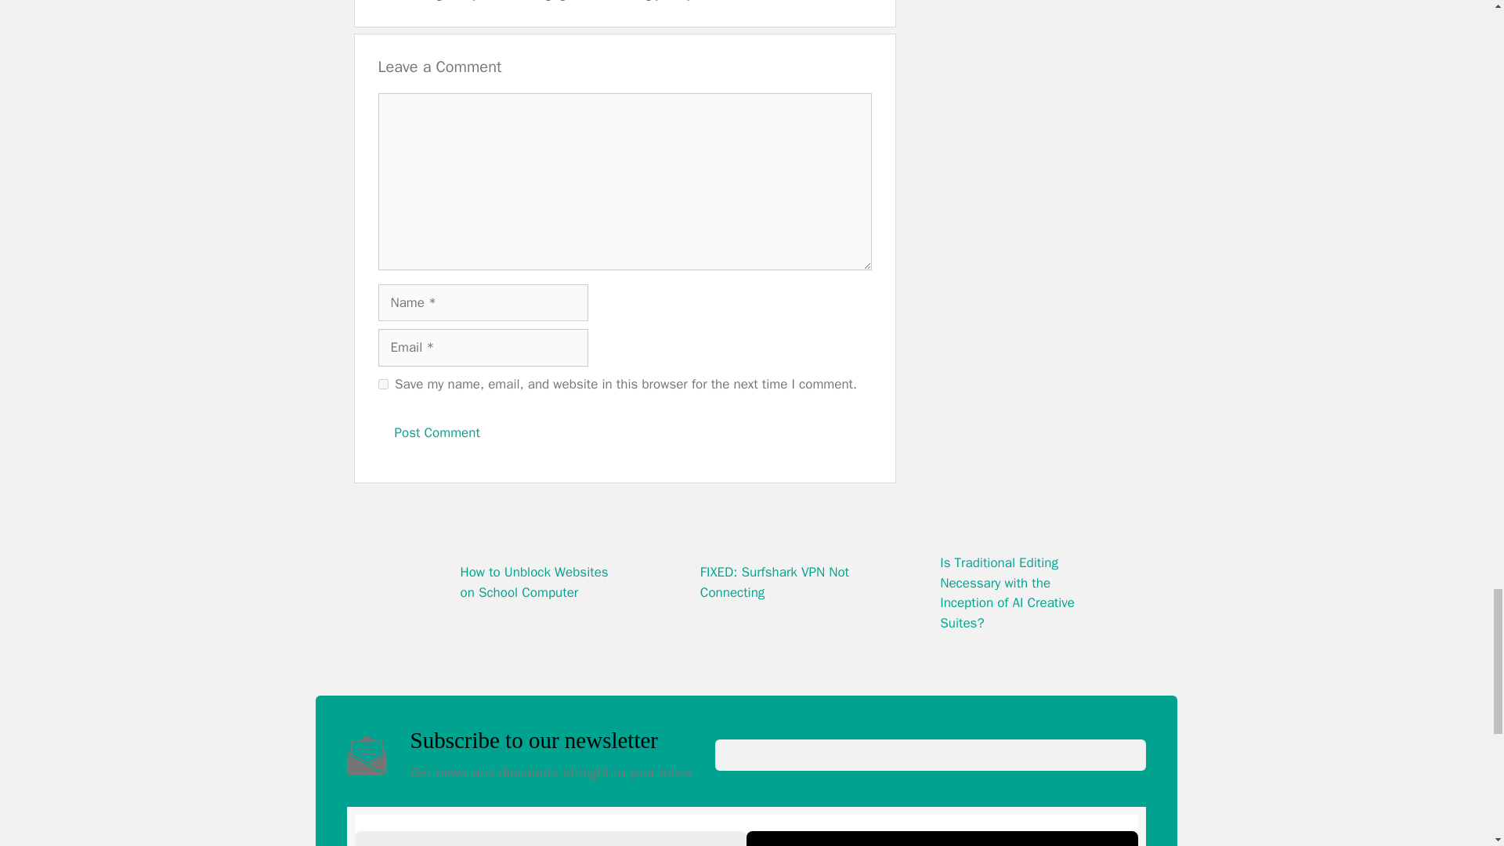  I want to click on yes, so click(382, 384).